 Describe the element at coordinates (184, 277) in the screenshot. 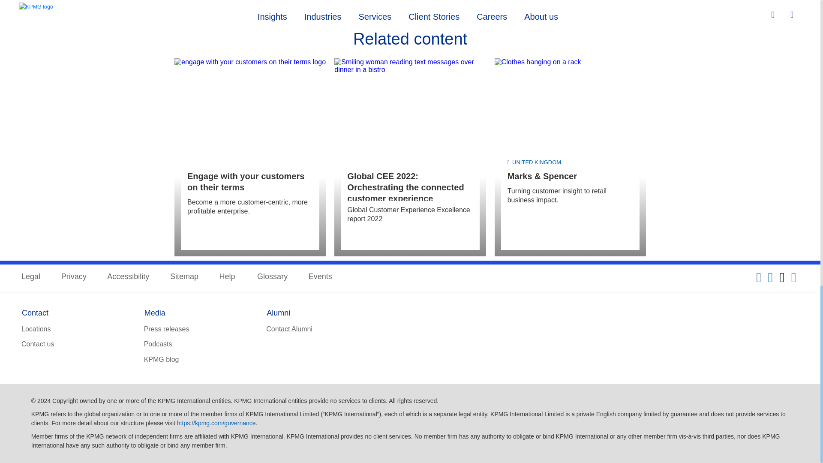

I see `Sitemap` at that location.